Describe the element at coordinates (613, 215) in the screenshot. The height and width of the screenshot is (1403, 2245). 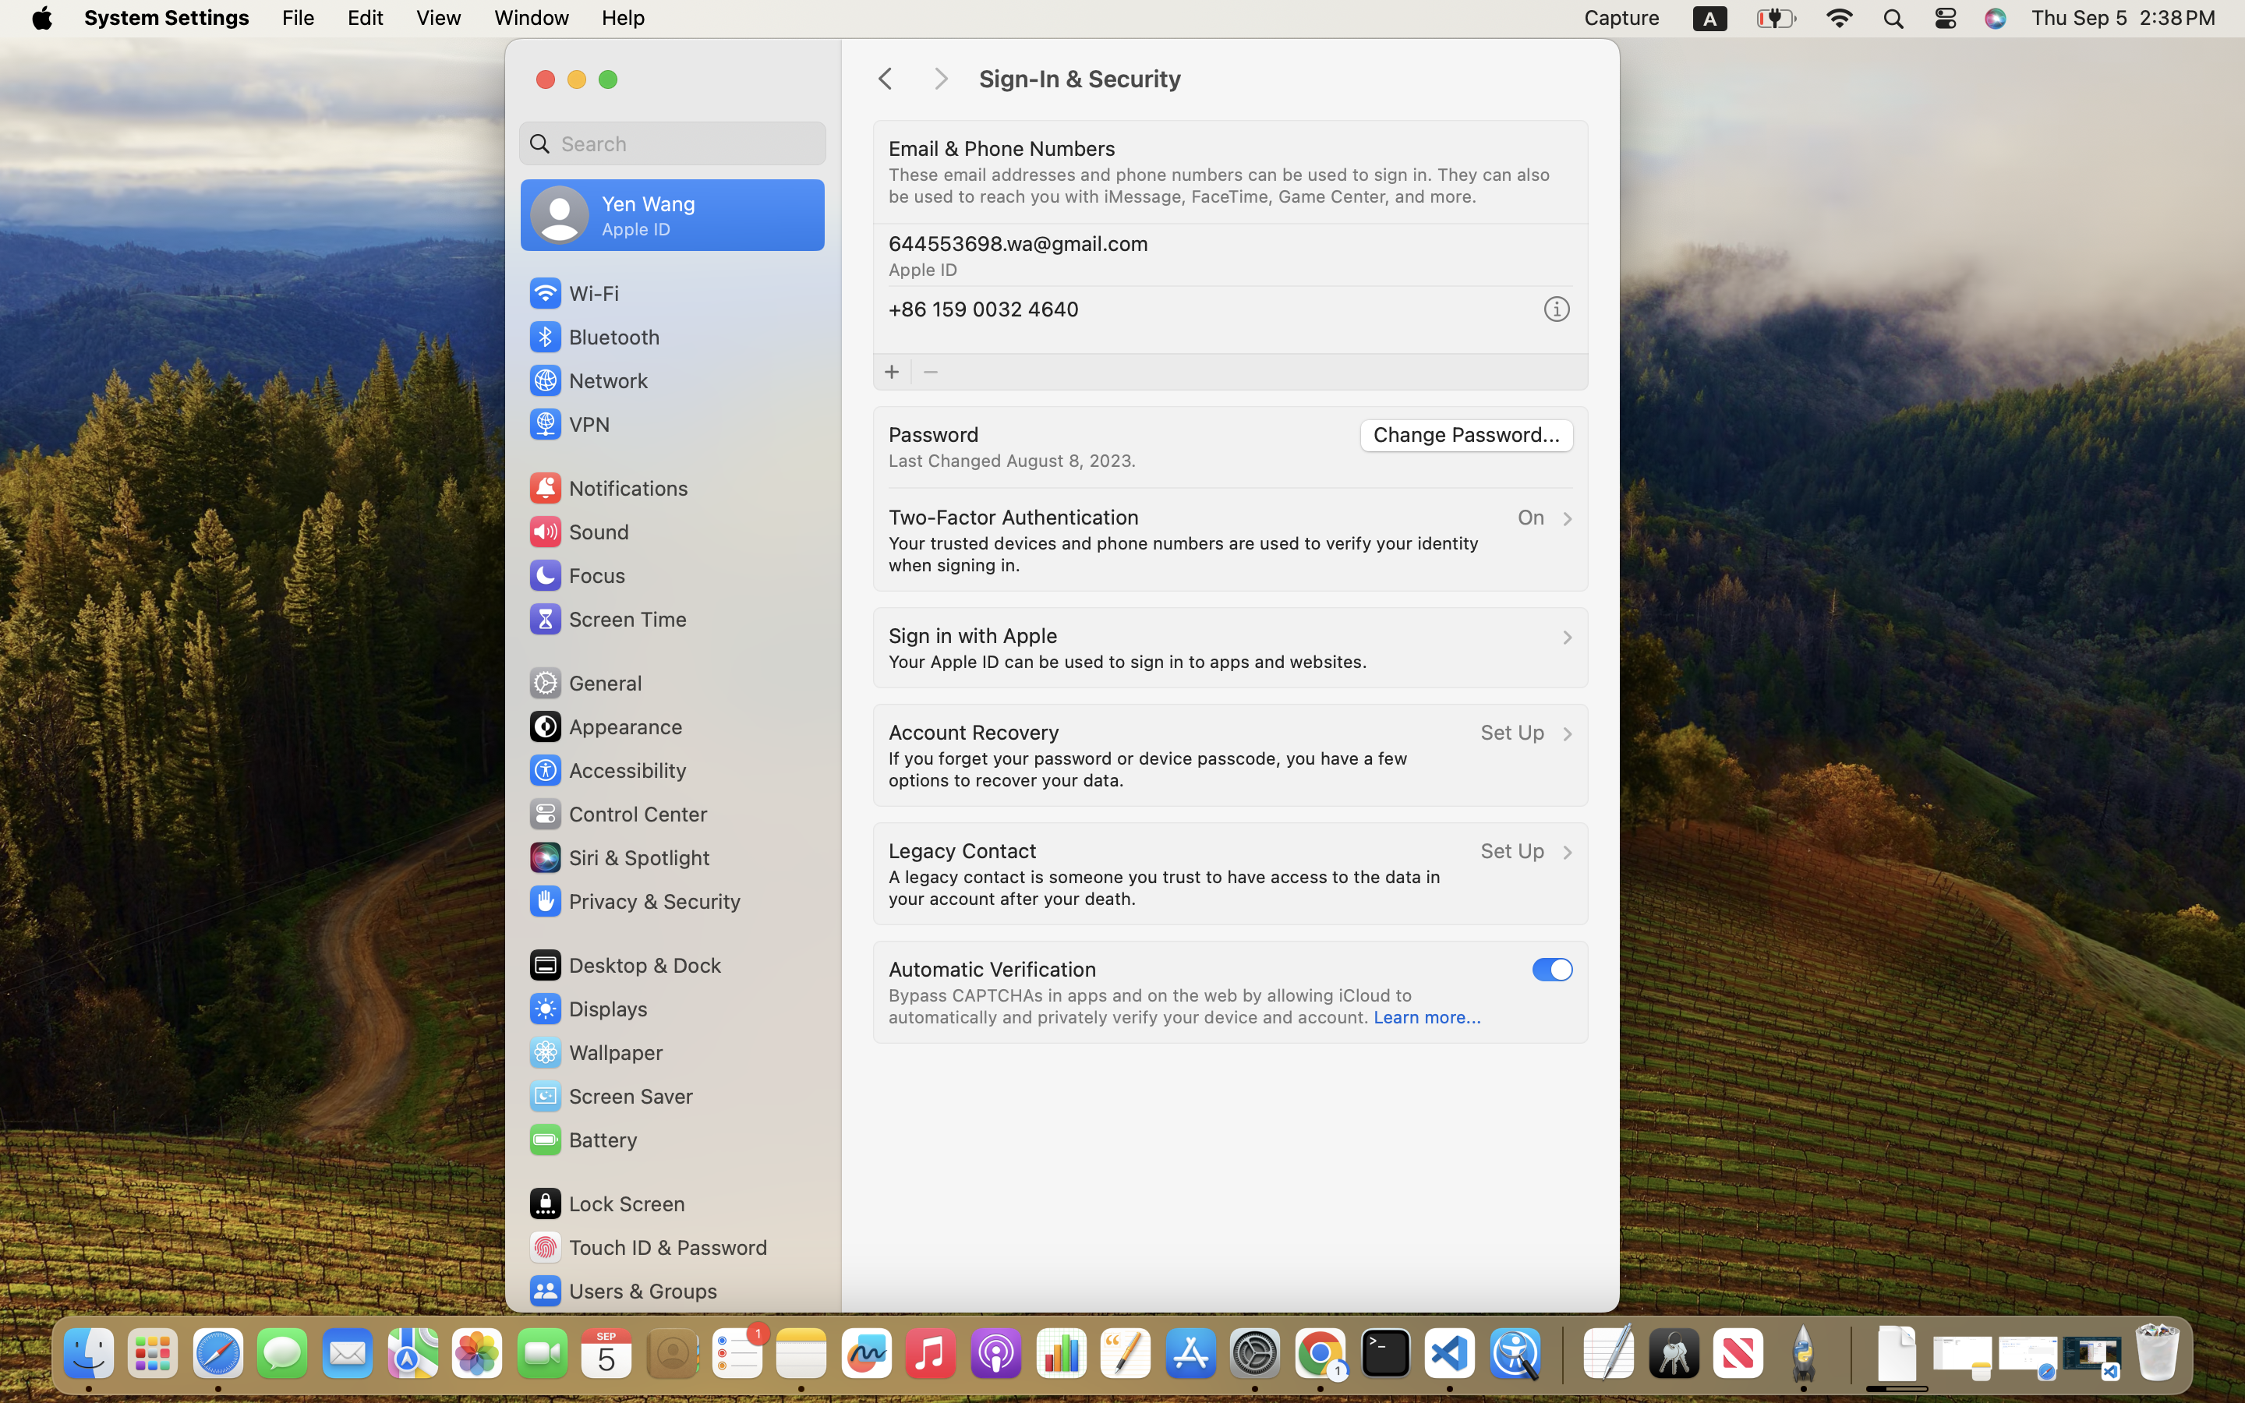
I see `Yen Wang, Apple ID` at that location.